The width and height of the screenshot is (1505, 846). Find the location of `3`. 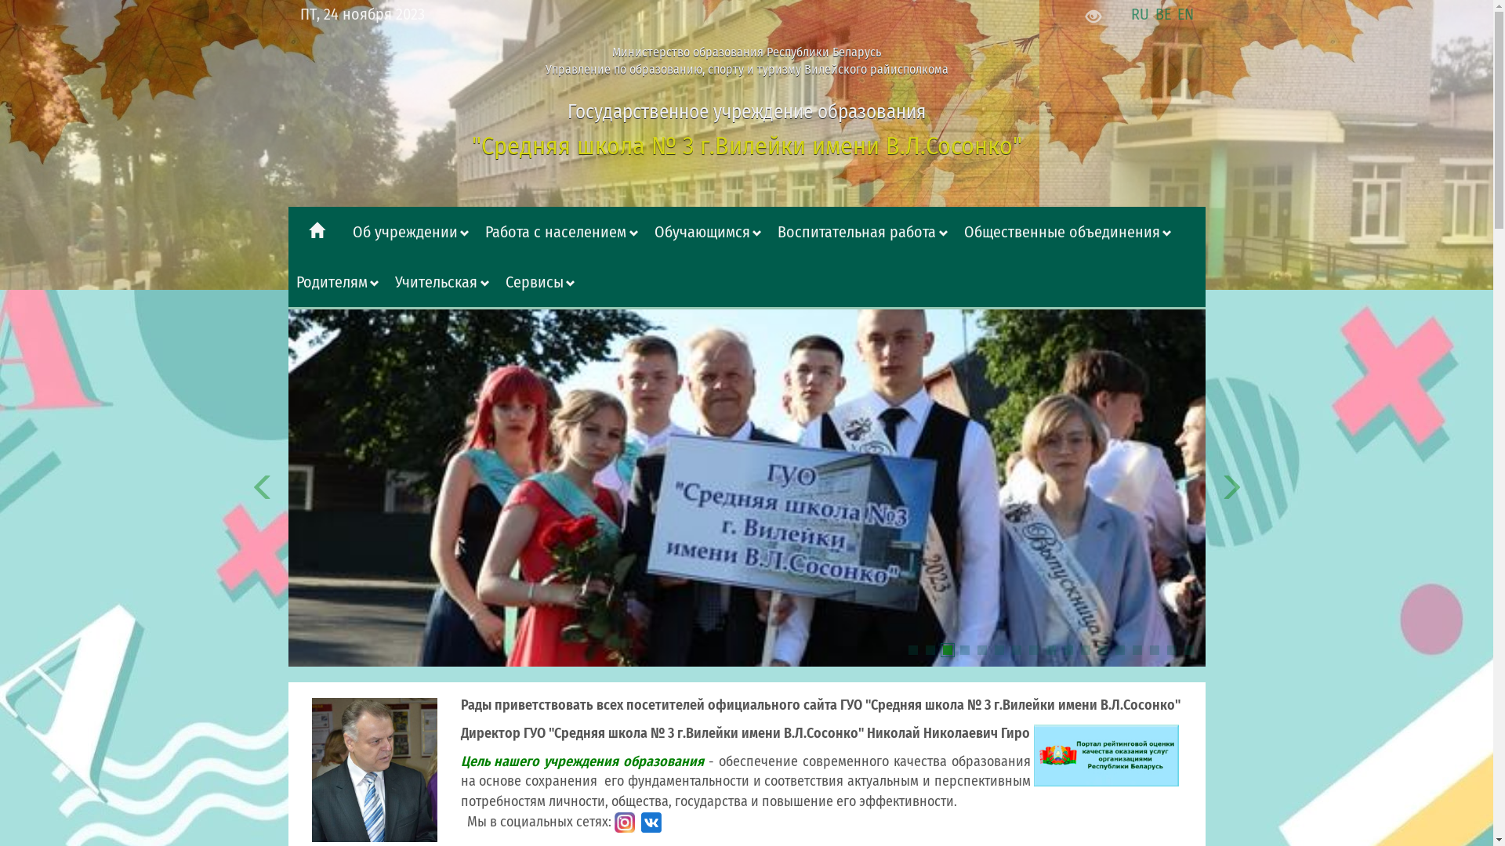

3 is located at coordinates (947, 650).